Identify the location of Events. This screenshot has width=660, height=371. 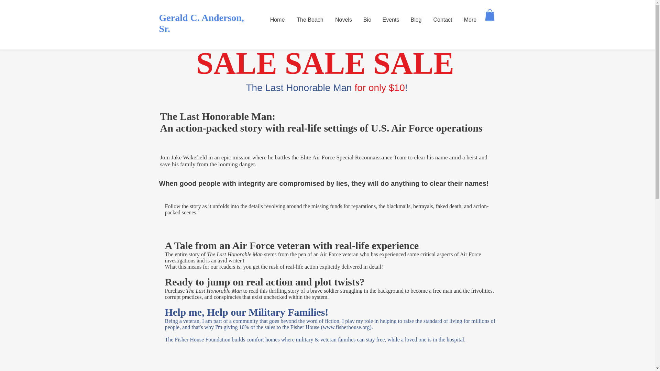
(390, 20).